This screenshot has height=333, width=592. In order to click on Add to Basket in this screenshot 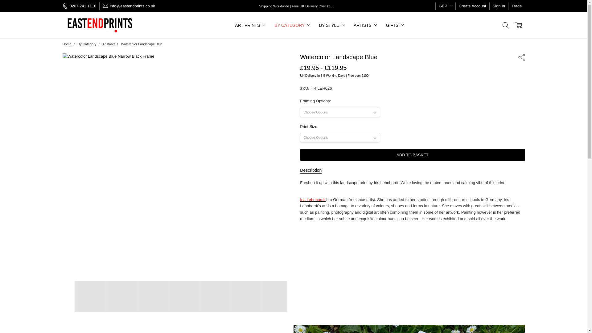, I will do `click(412, 155)`.